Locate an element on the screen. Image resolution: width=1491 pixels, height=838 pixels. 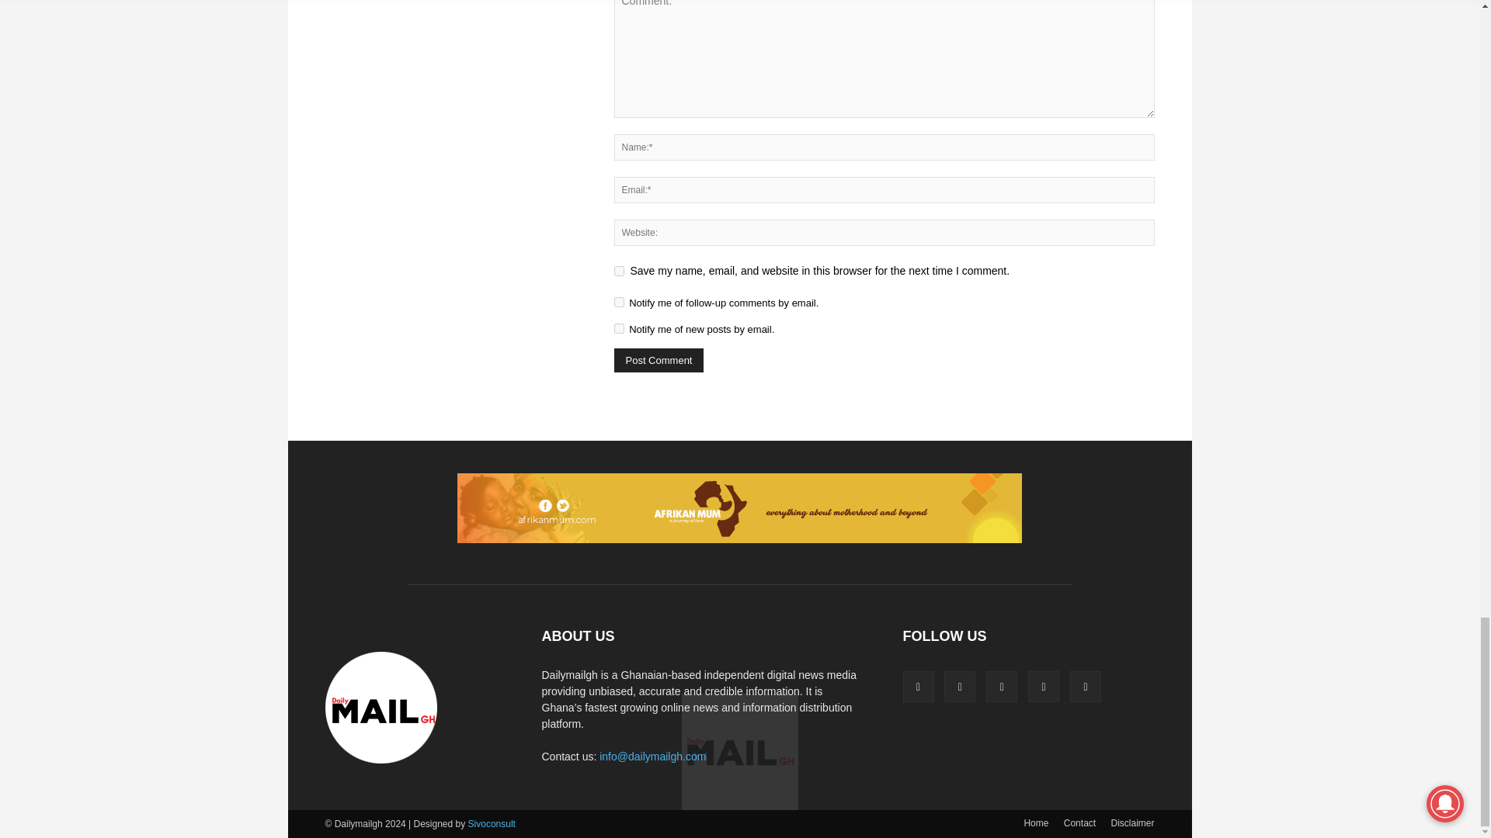
subscribe is located at coordinates (618, 327).